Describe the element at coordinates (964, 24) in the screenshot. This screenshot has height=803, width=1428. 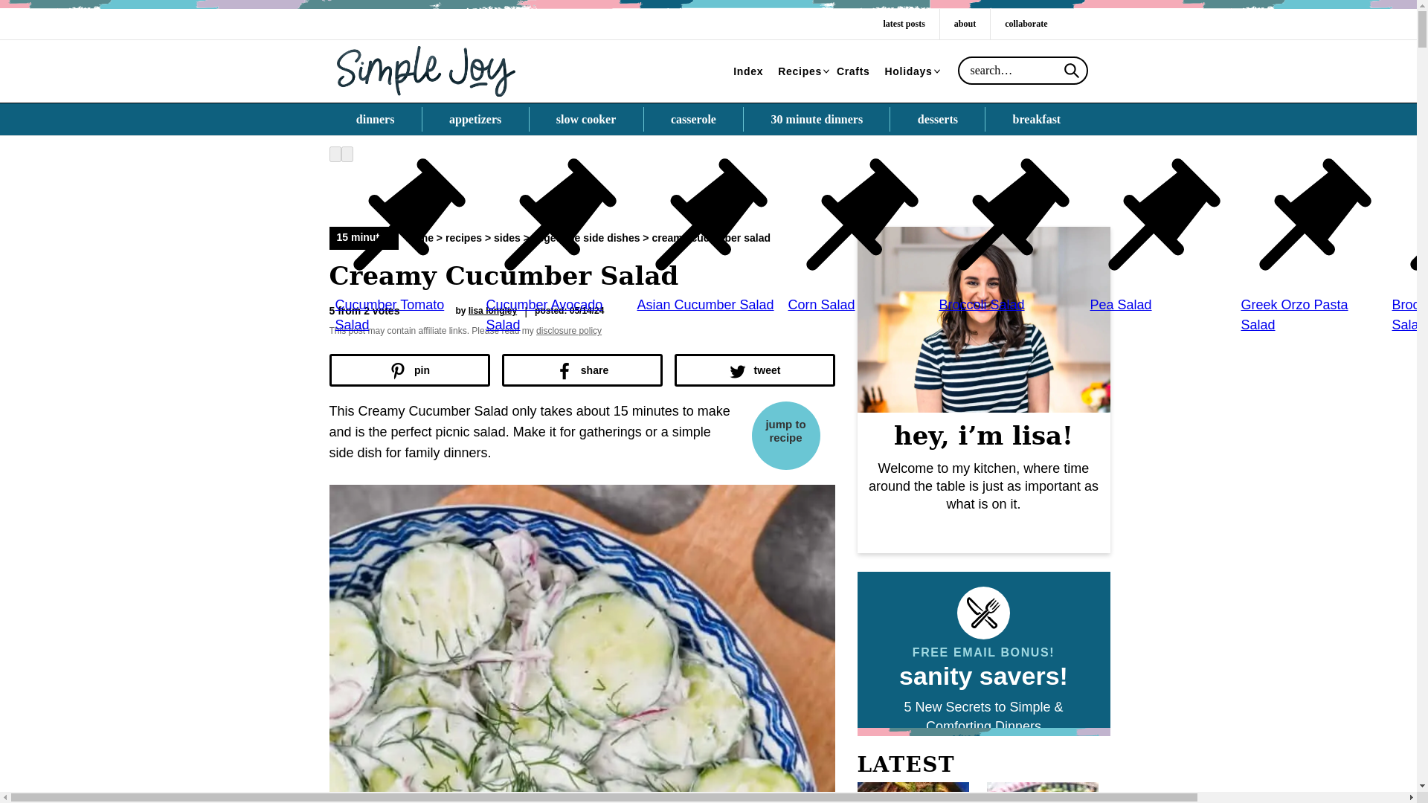
I see `about` at that location.